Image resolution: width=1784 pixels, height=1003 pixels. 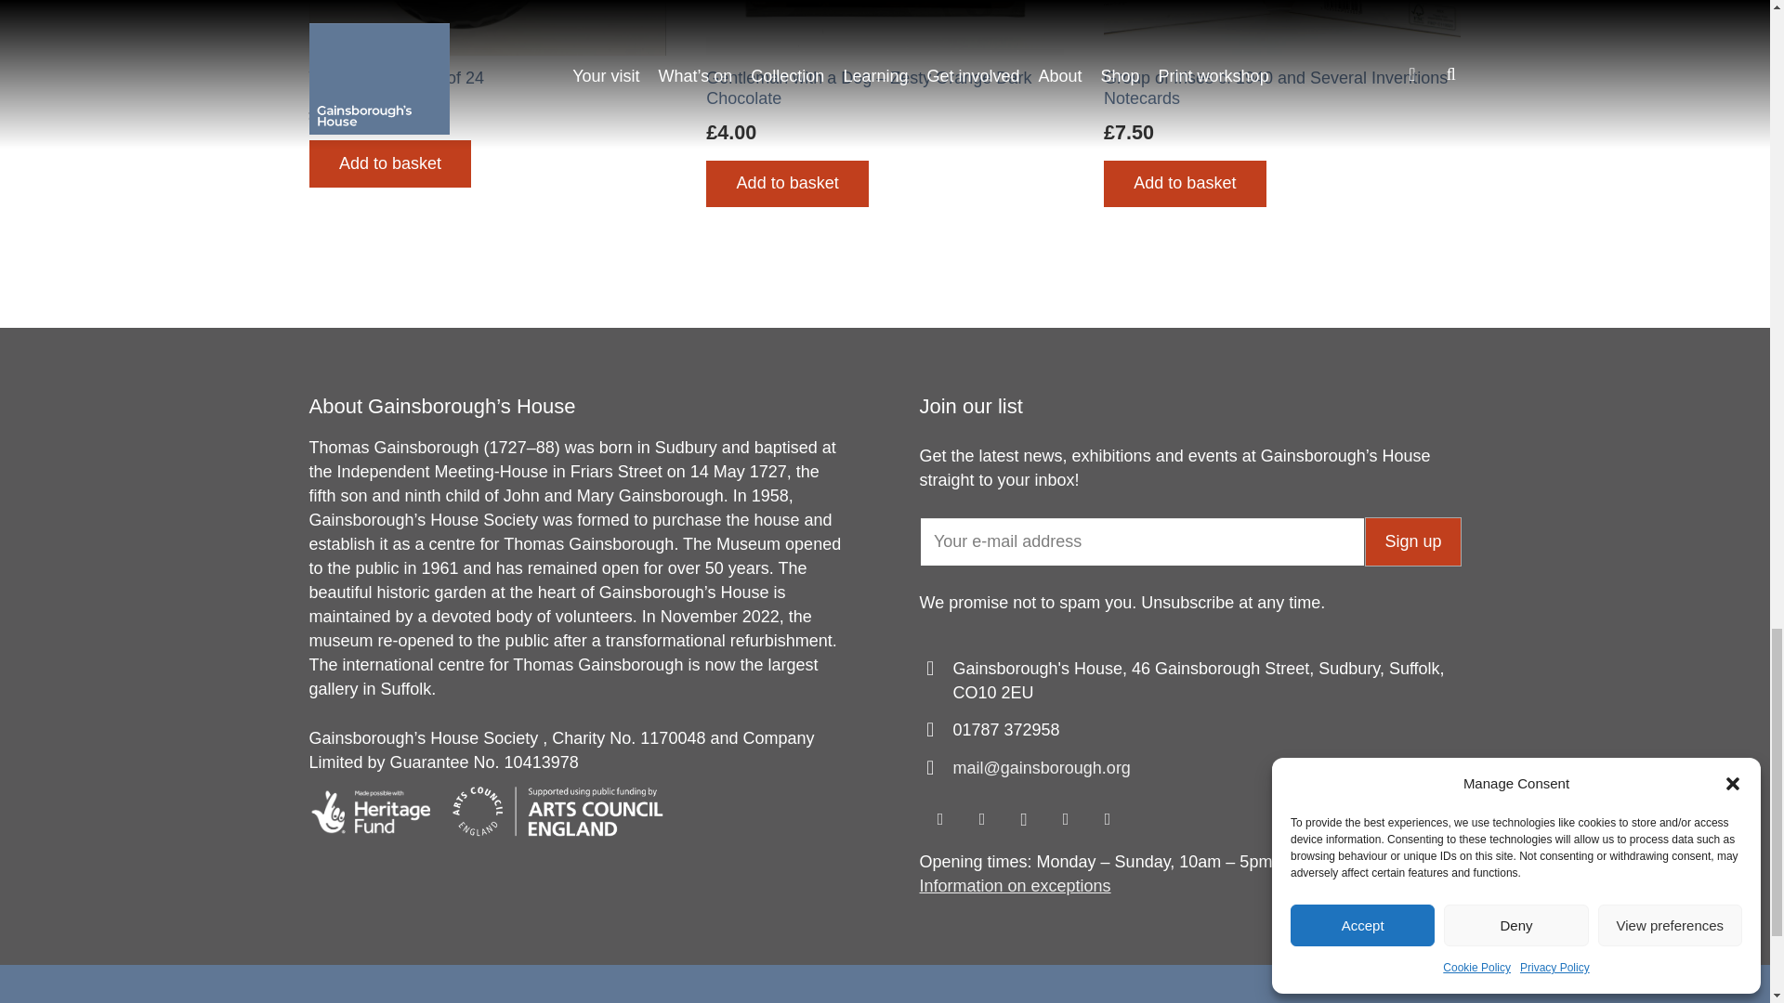 I want to click on LinkedIn, so click(x=1065, y=819).